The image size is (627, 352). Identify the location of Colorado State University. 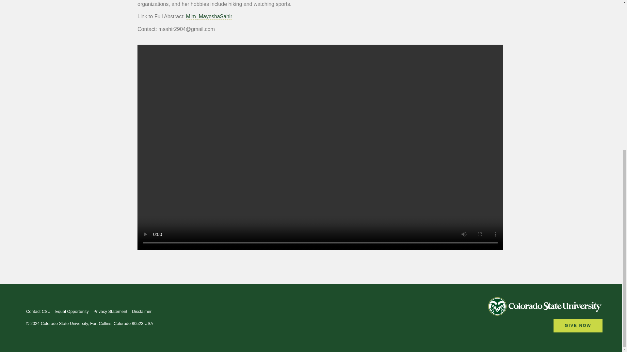
(545, 308).